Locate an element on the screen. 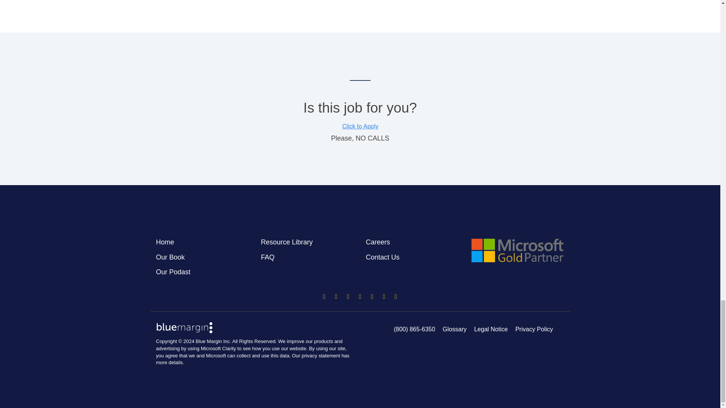 The height and width of the screenshot is (408, 726). Home is located at coordinates (165, 242).